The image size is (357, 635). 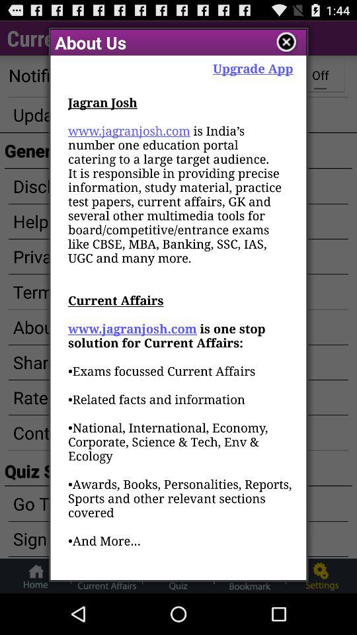 What do you see at coordinates (287, 42) in the screenshot?
I see `close notes` at bounding box center [287, 42].